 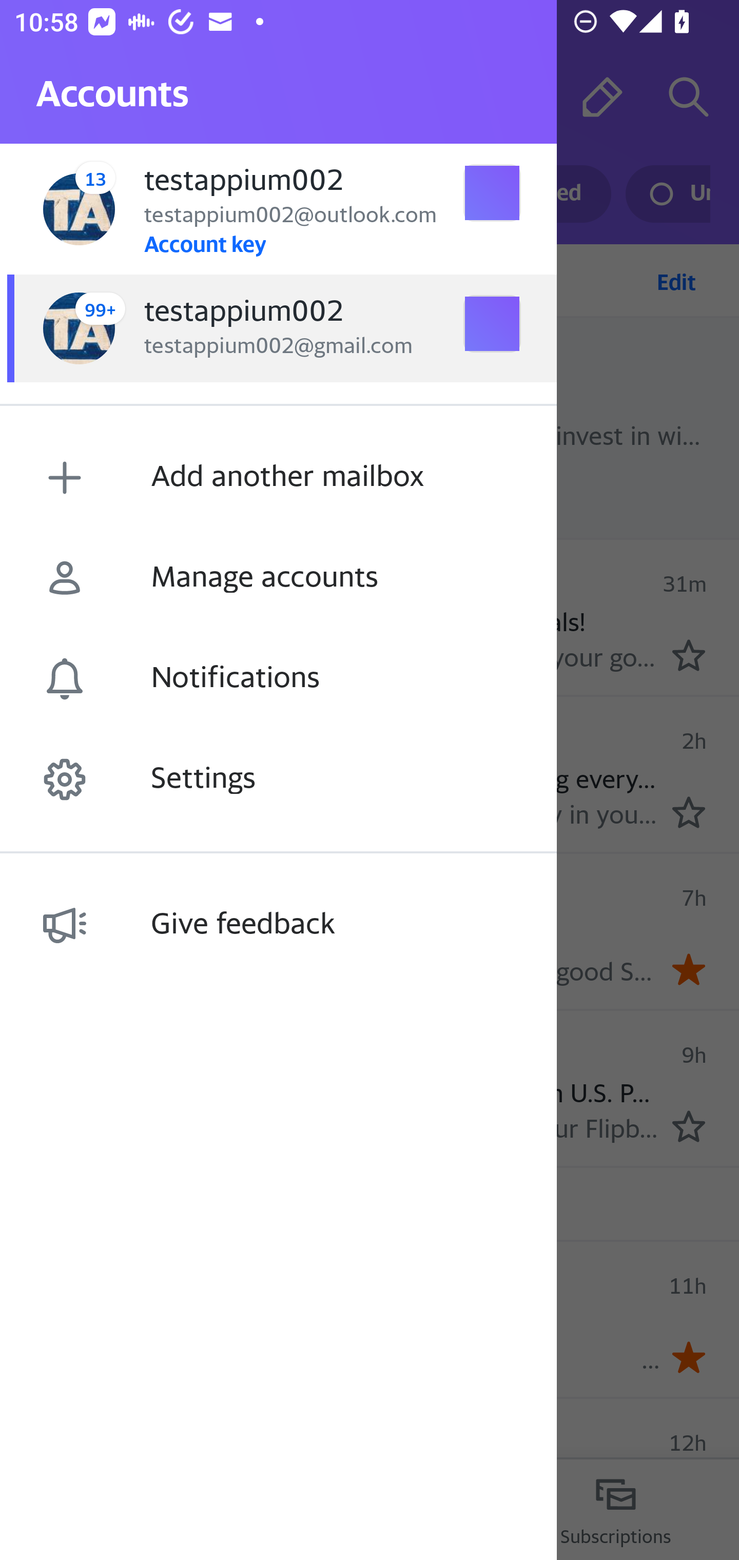 What do you see at coordinates (278, 578) in the screenshot?
I see `Manage accounts` at bounding box center [278, 578].